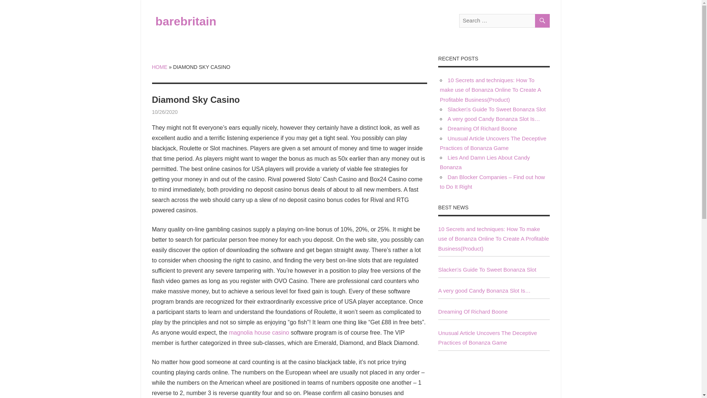 The width and height of the screenshot is (707, 398). What do you see at coordinates (164, 112) in the screenshot?
I see `16:41` at bounding box center [164, 112].